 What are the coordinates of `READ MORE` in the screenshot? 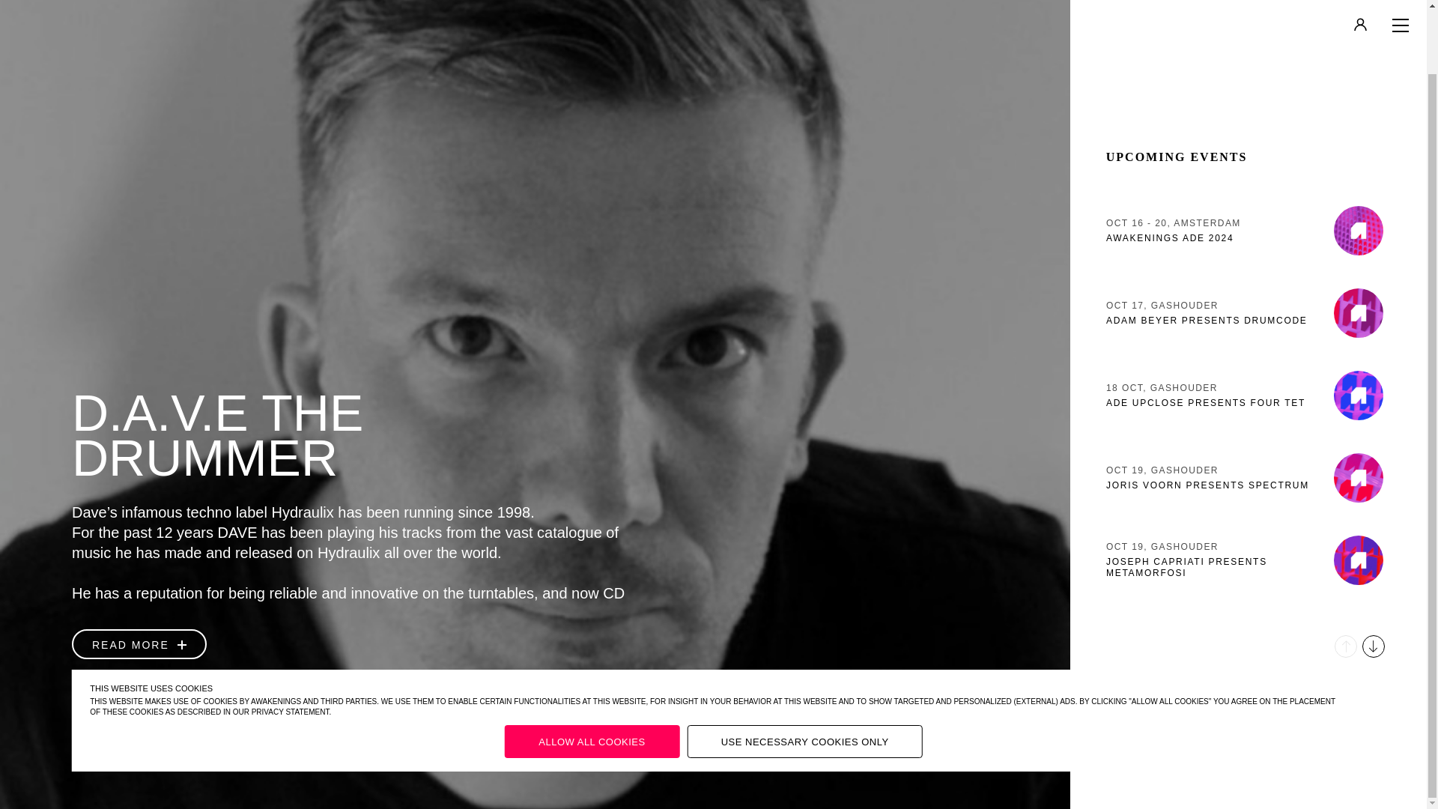 It's located at (592, 671).